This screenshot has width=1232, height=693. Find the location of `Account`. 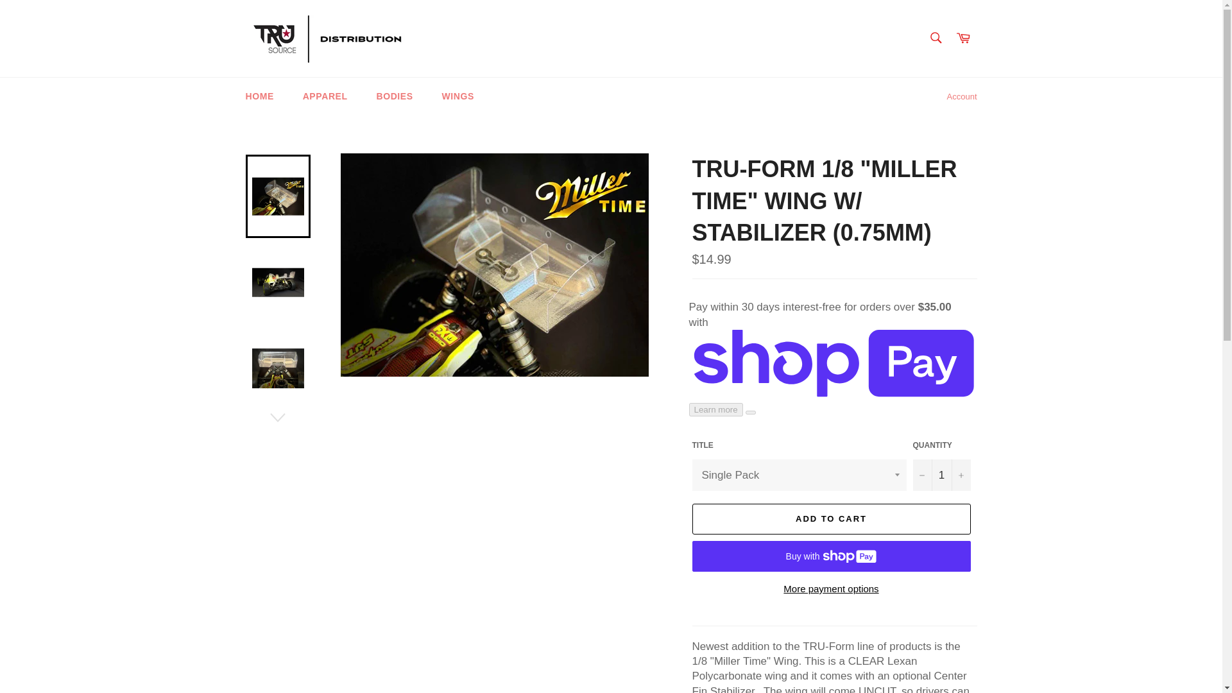

Account is located at coordinates (962, 97).